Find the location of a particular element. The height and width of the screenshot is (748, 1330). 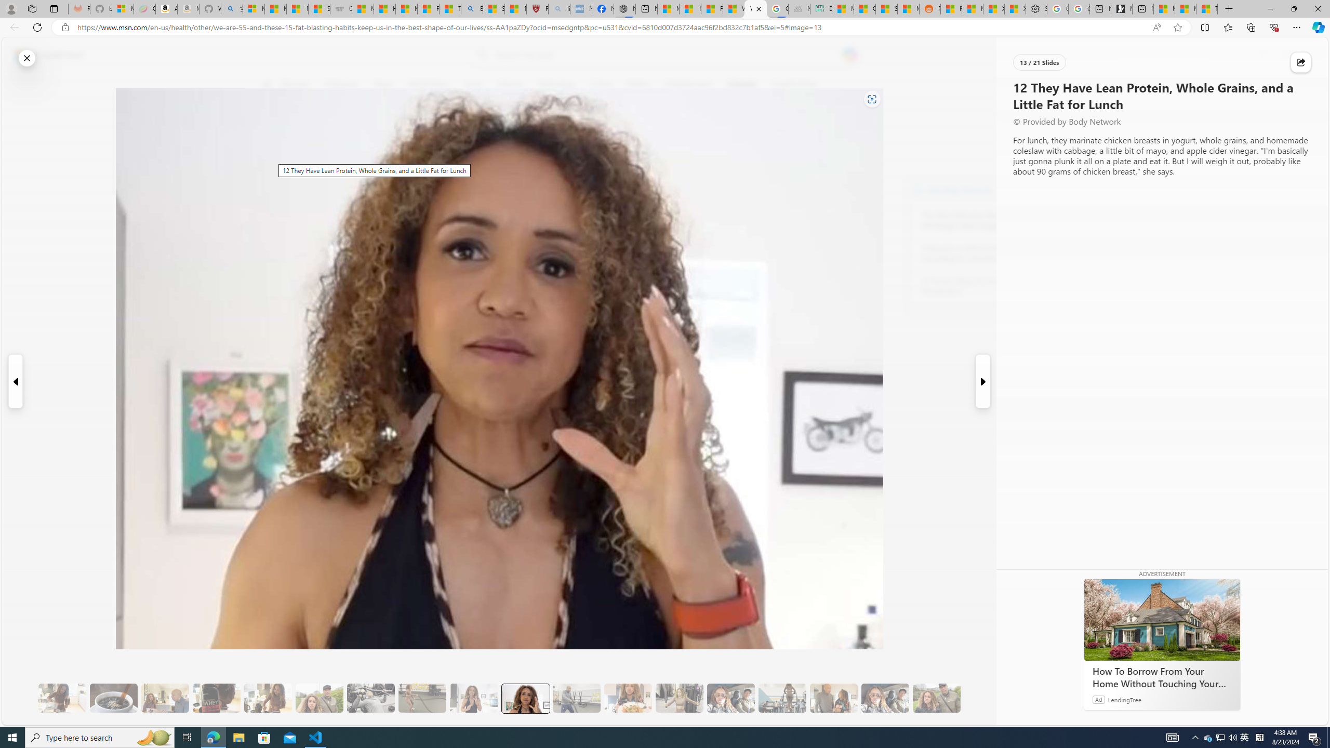

Next Slide is located at coordinates (983, 381).